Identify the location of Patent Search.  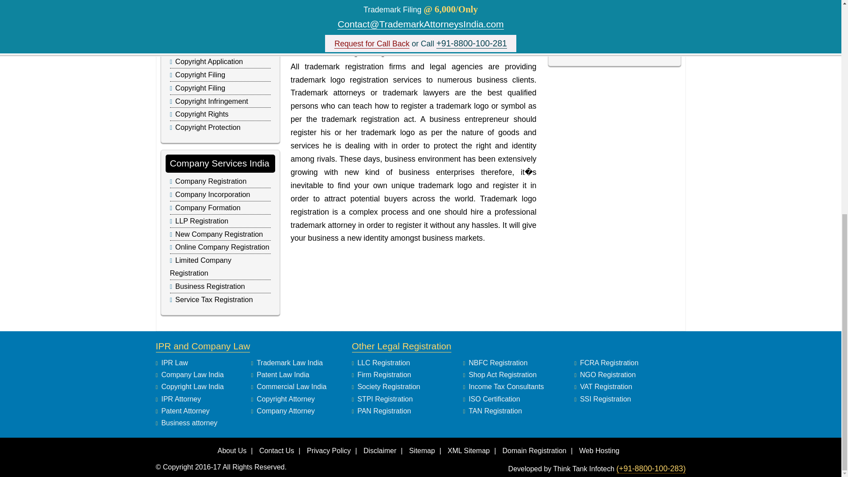
(198, 8).